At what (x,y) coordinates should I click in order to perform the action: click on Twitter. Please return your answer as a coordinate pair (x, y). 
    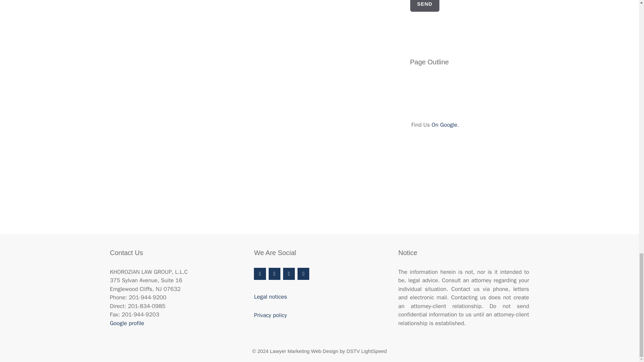
    Looking at the image, I should click on (274, 274).